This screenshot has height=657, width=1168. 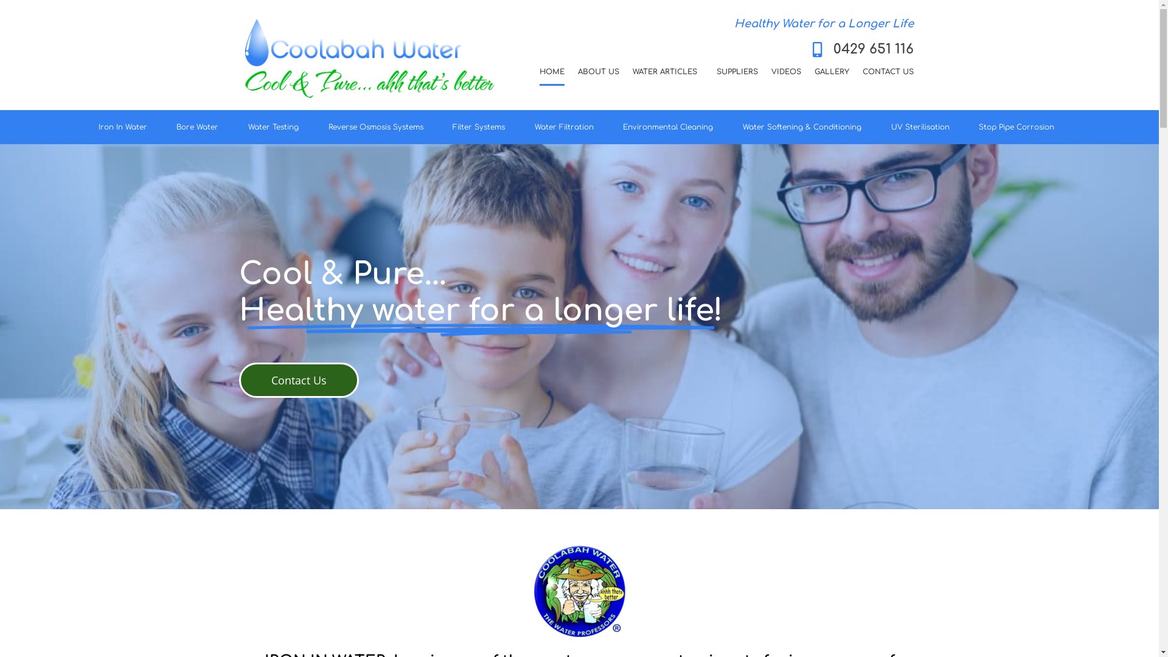 I want to click on SUPPLIERS, so click(x=737, y=72).